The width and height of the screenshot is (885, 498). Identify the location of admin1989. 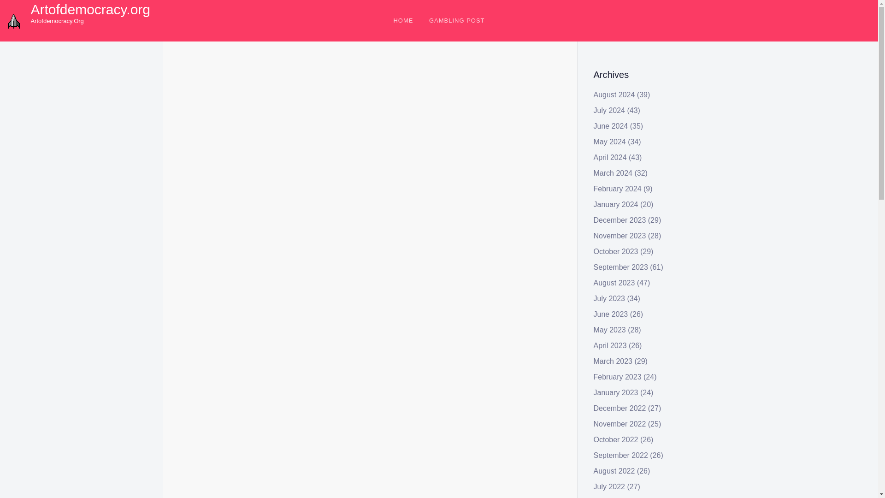
(246, 88).